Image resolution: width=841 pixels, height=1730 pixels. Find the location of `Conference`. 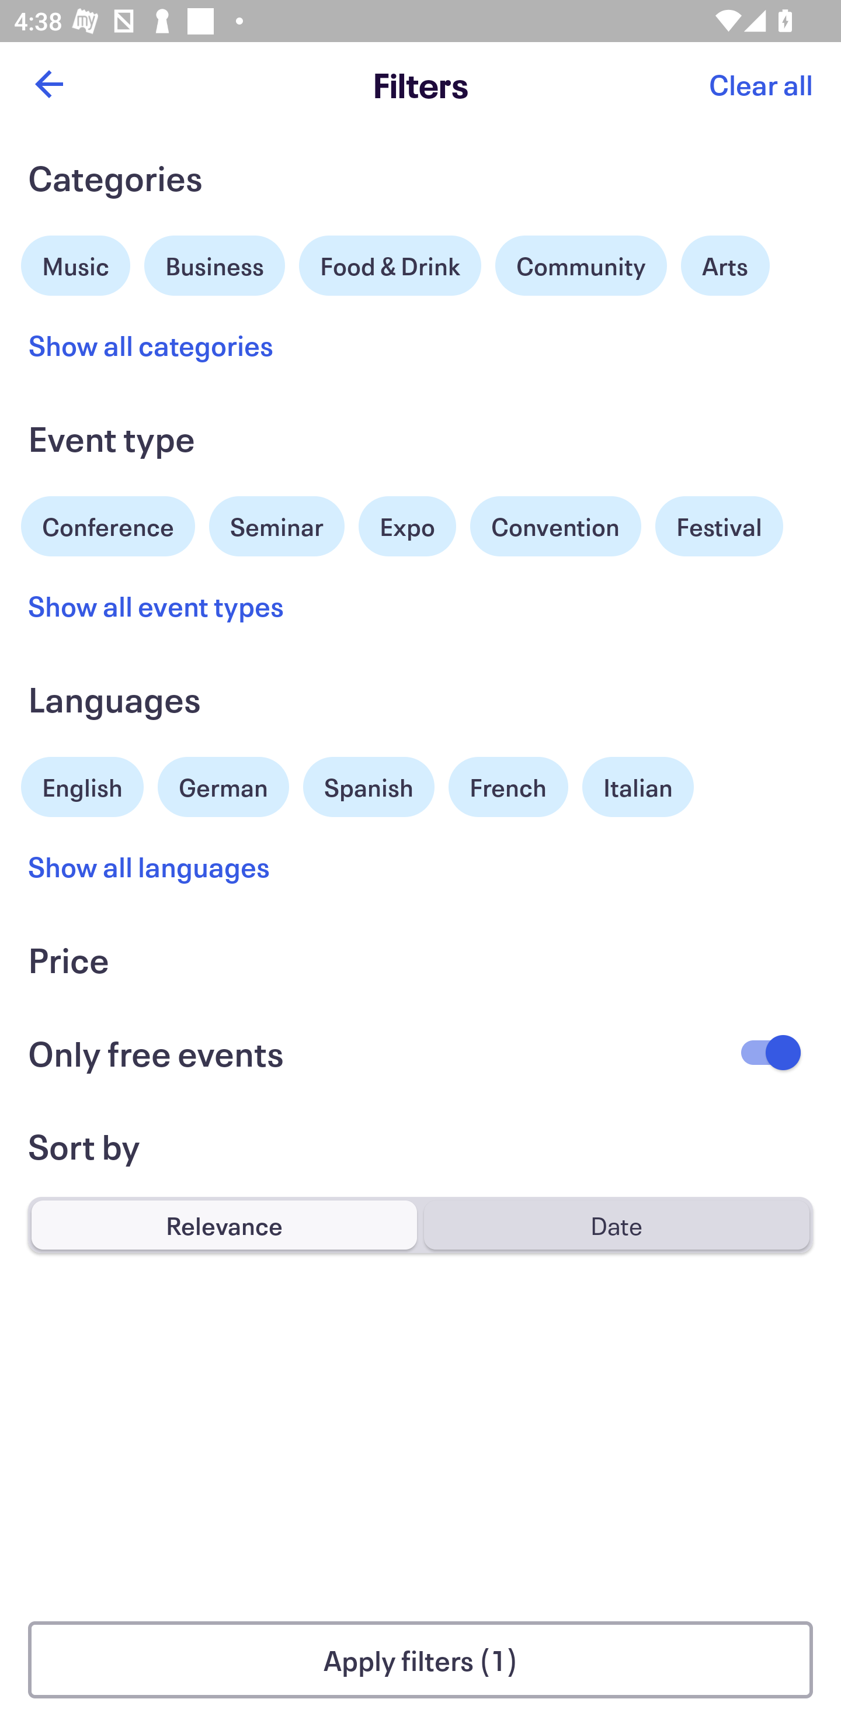

Conference is located at coordinates (108, 524).